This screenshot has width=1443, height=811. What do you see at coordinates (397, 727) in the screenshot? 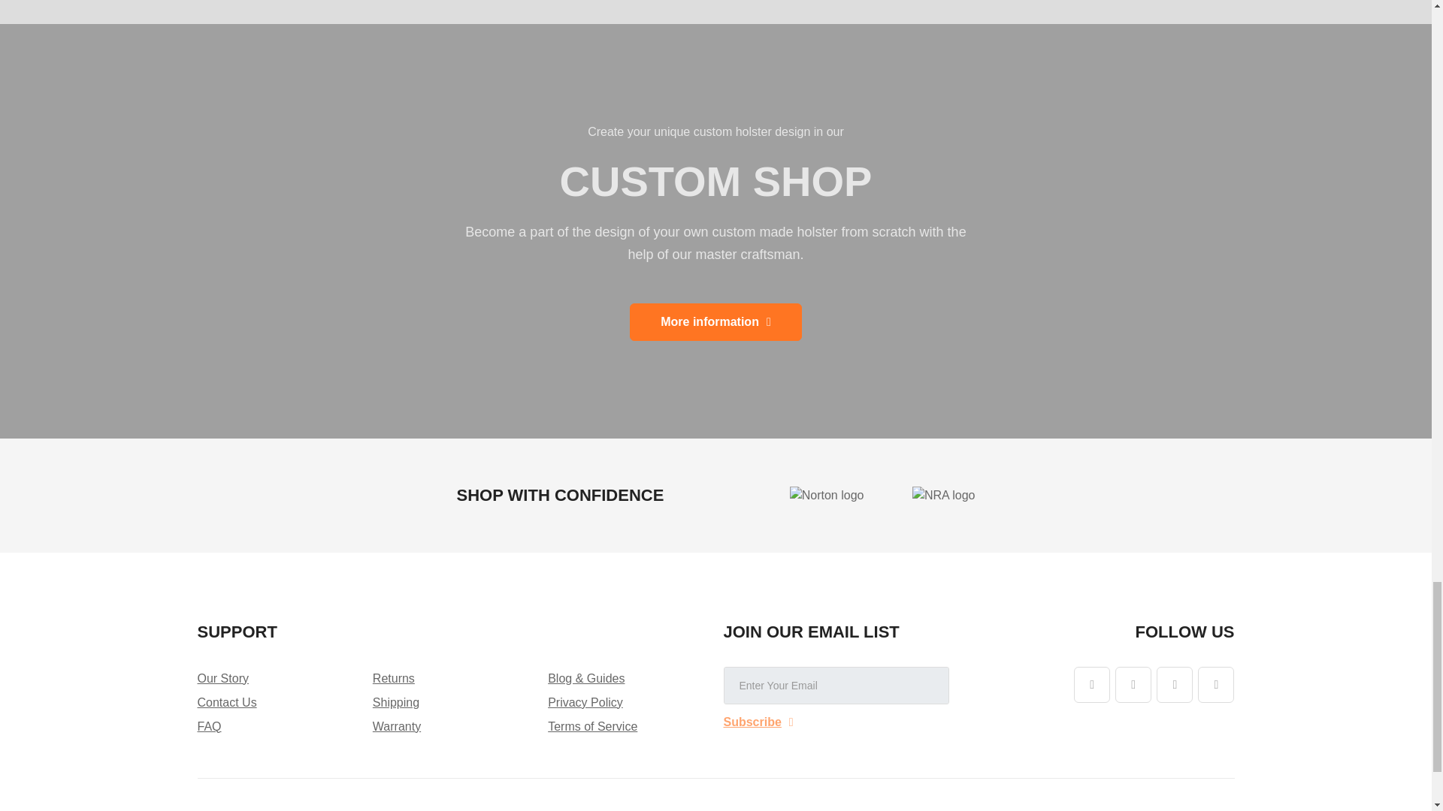
I see `Warranty` at bounding box center [397, 727].